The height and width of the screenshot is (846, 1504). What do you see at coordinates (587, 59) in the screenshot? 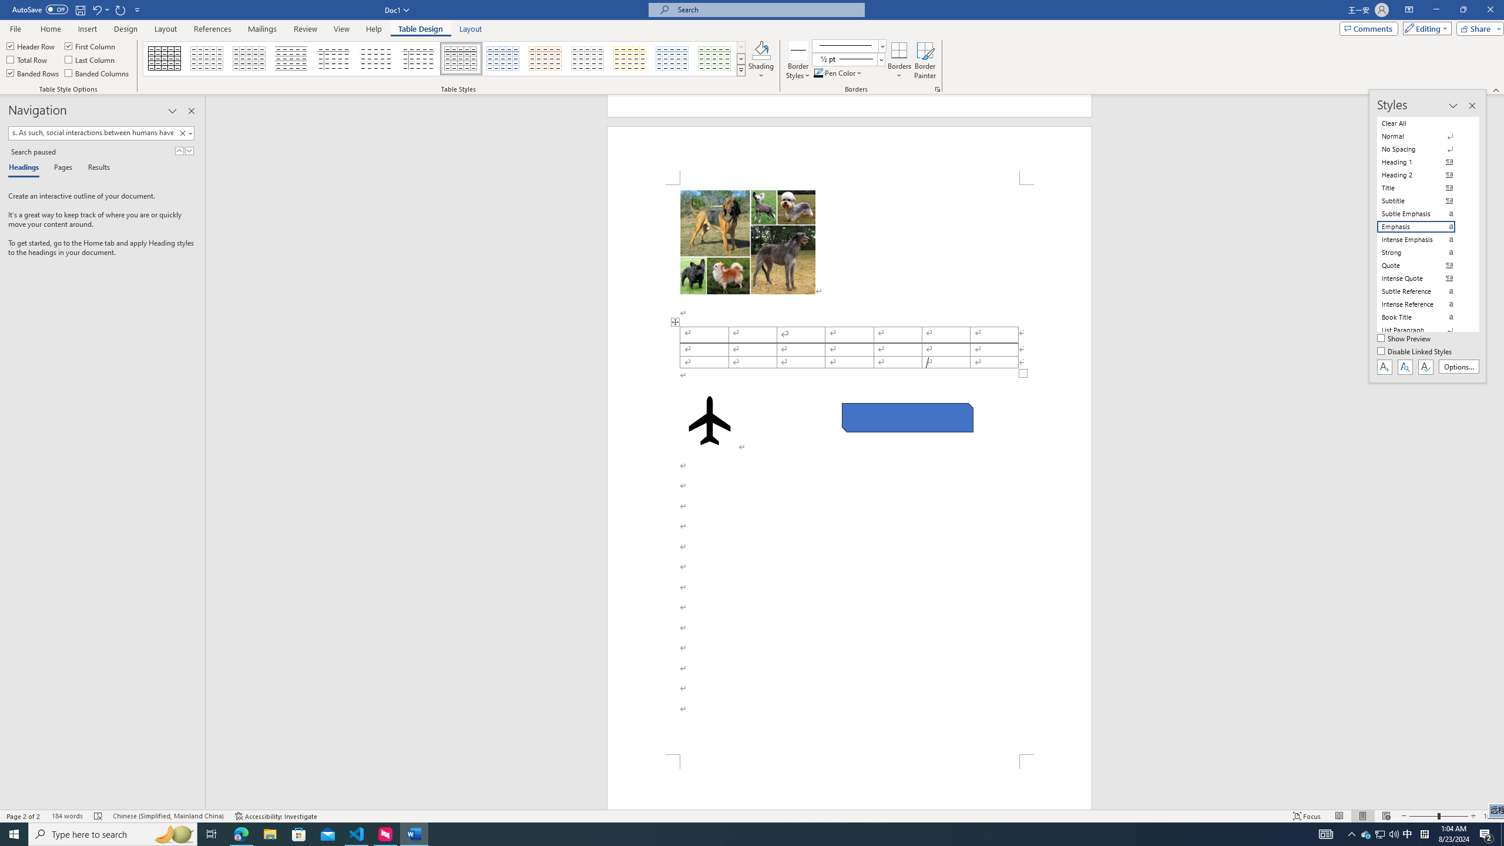
I see `Grid Table 1 Light - Accent 3` at bounding box center [587, 59].